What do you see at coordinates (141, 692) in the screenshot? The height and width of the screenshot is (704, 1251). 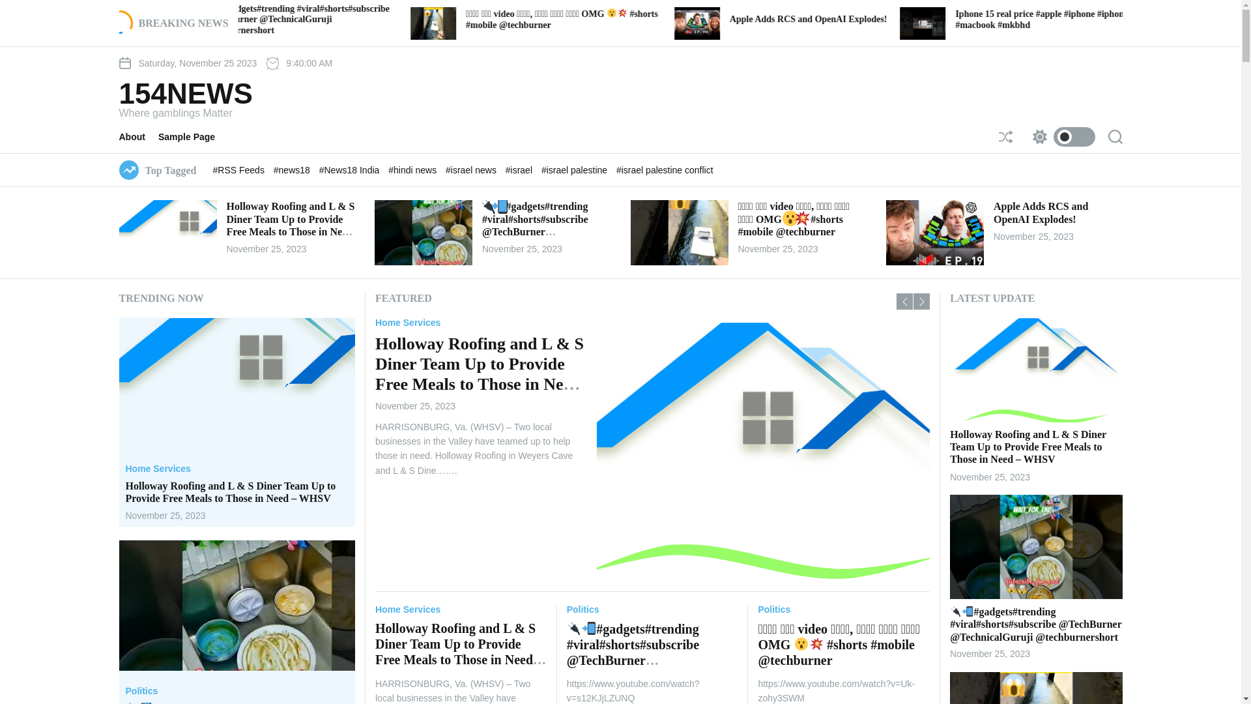 I see `Politics` at bounding box center [141, 692].